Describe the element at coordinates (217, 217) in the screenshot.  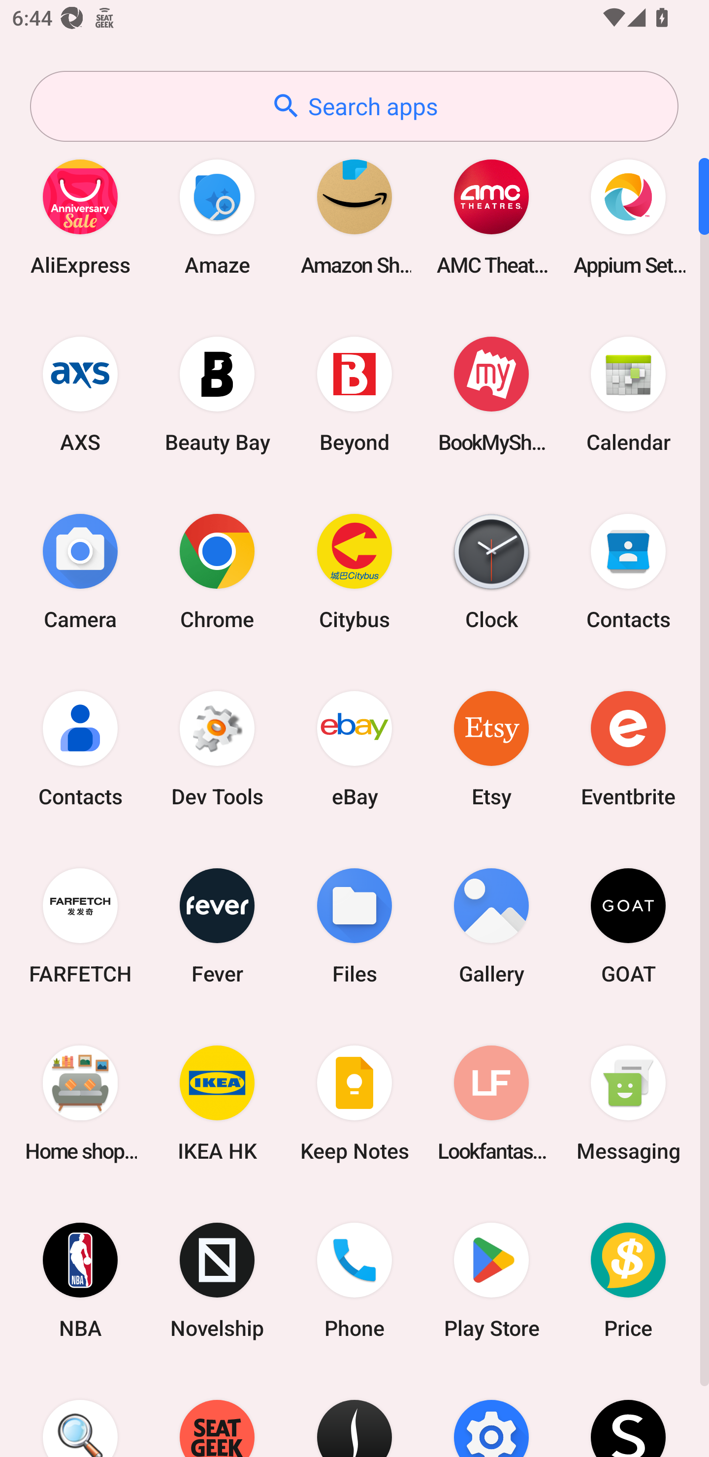
I see `Amaze` at that location.